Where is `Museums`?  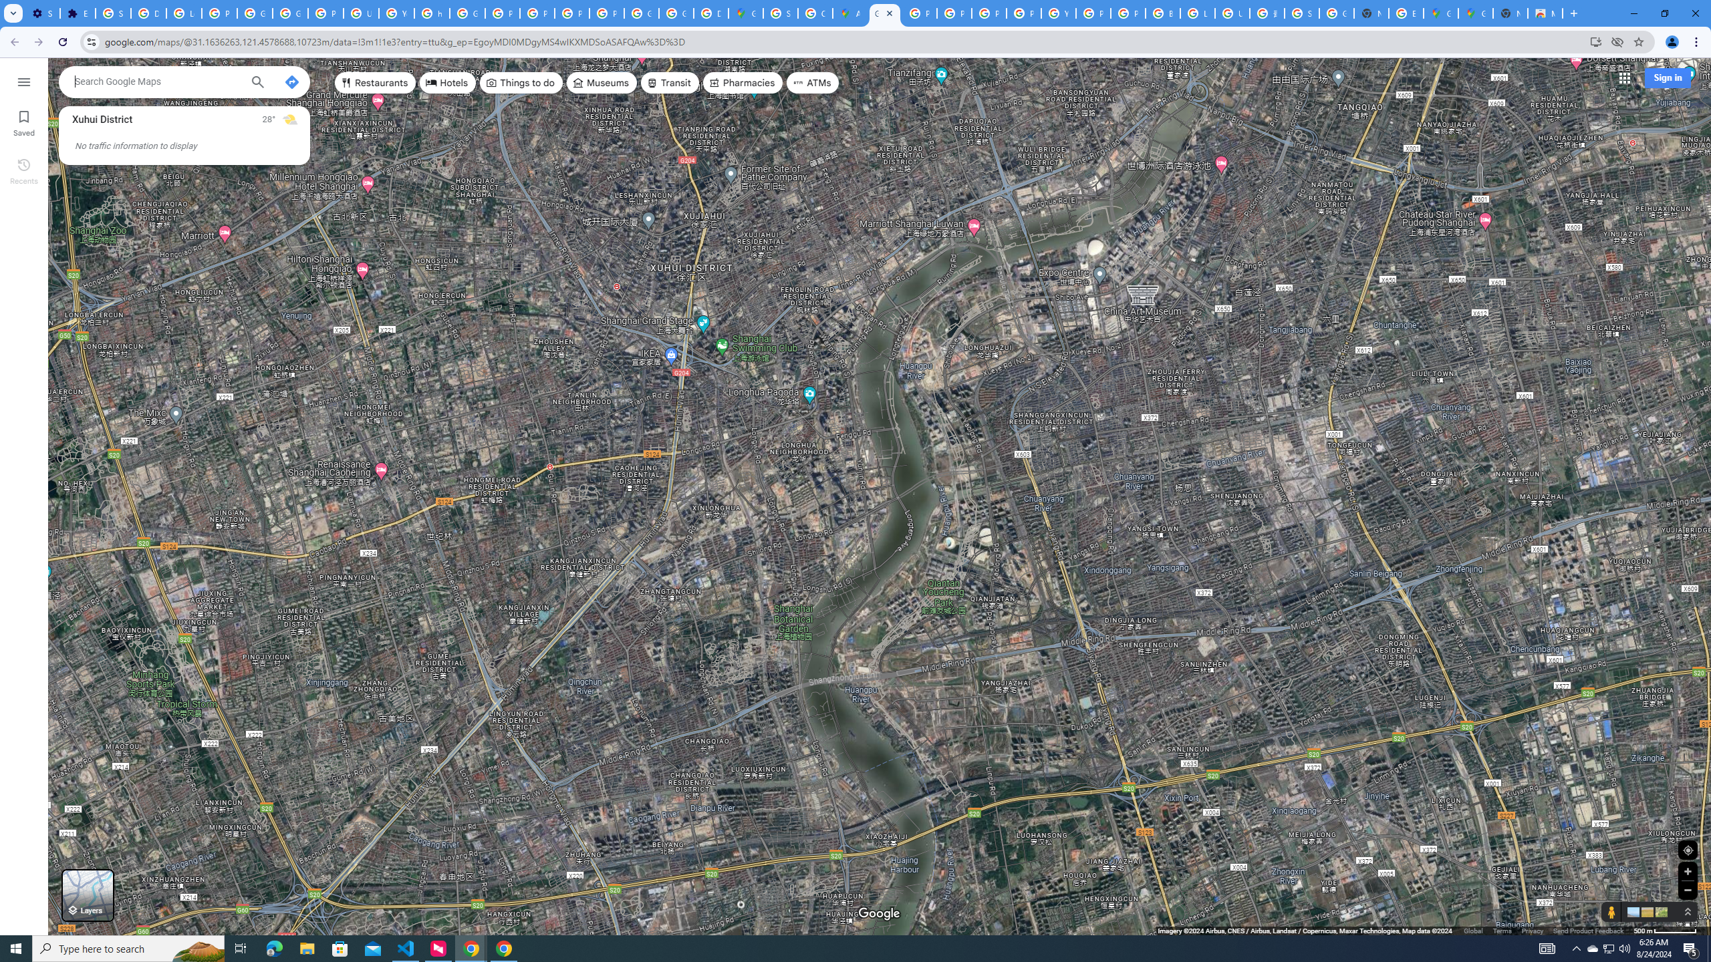
Museums is located at coordinates (602, 83).